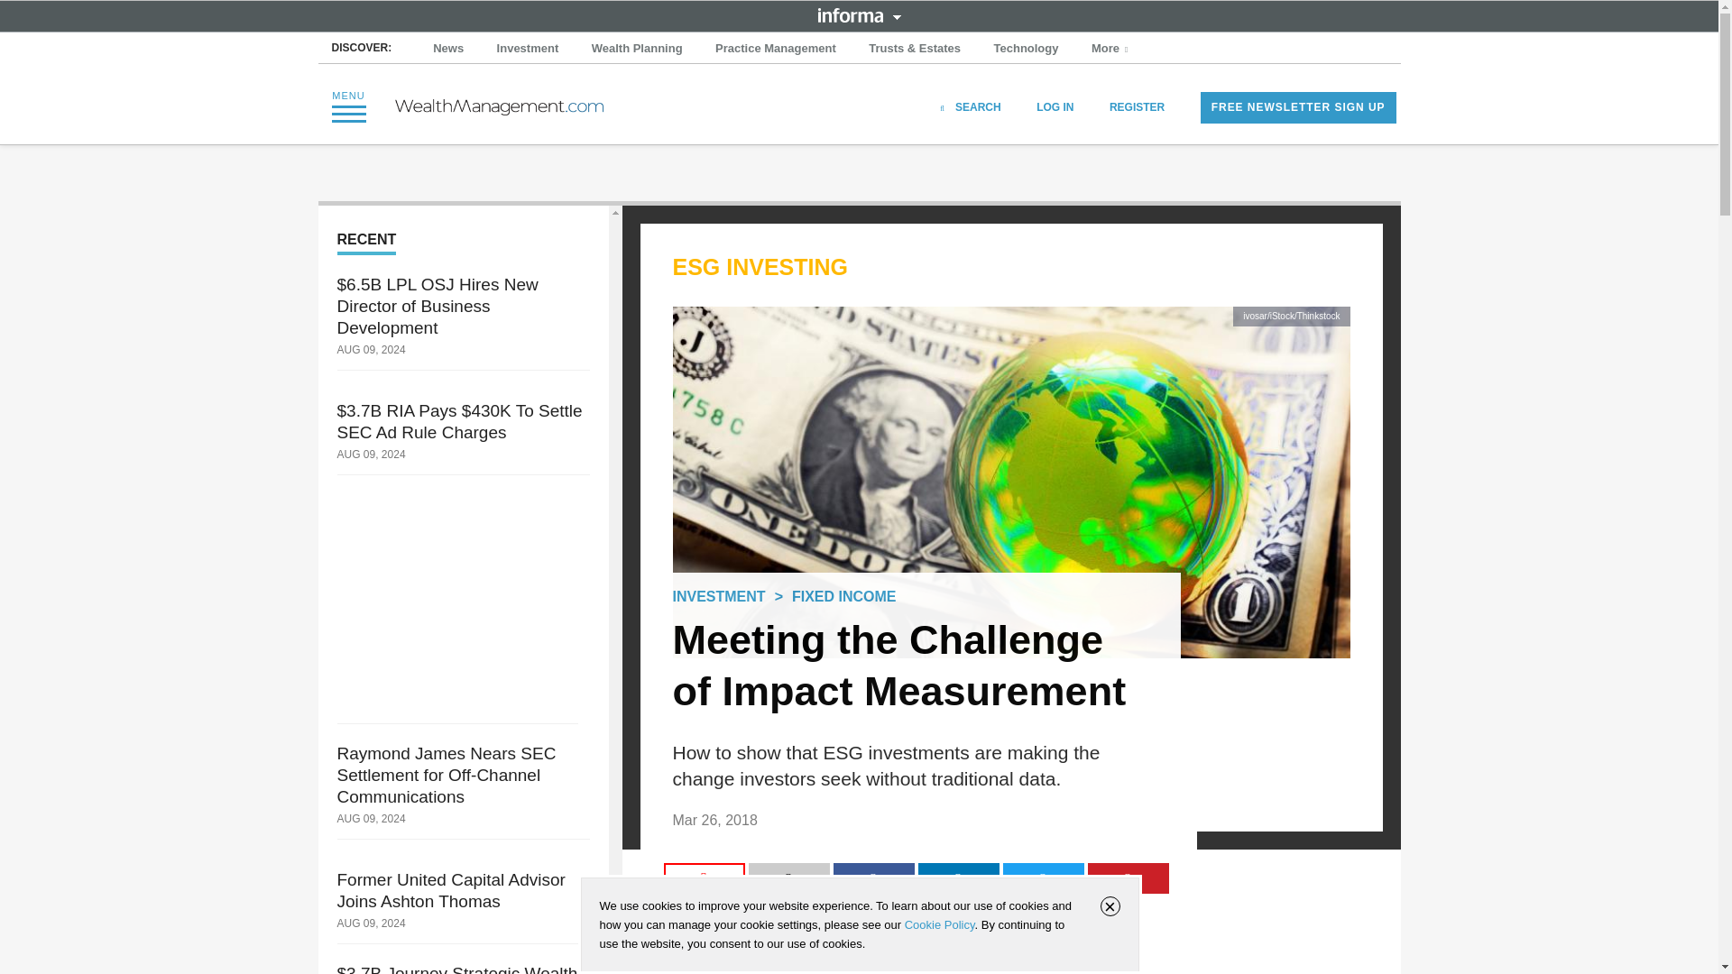  I want to click on Technology, so click(1027, 49).